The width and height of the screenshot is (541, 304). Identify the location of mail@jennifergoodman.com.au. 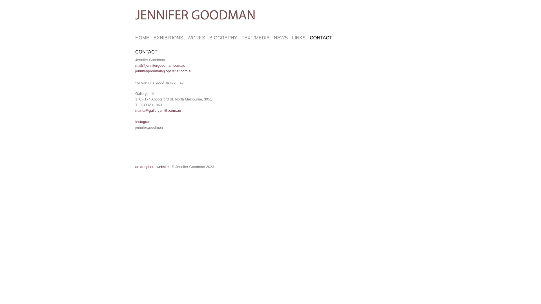
(160, 65).